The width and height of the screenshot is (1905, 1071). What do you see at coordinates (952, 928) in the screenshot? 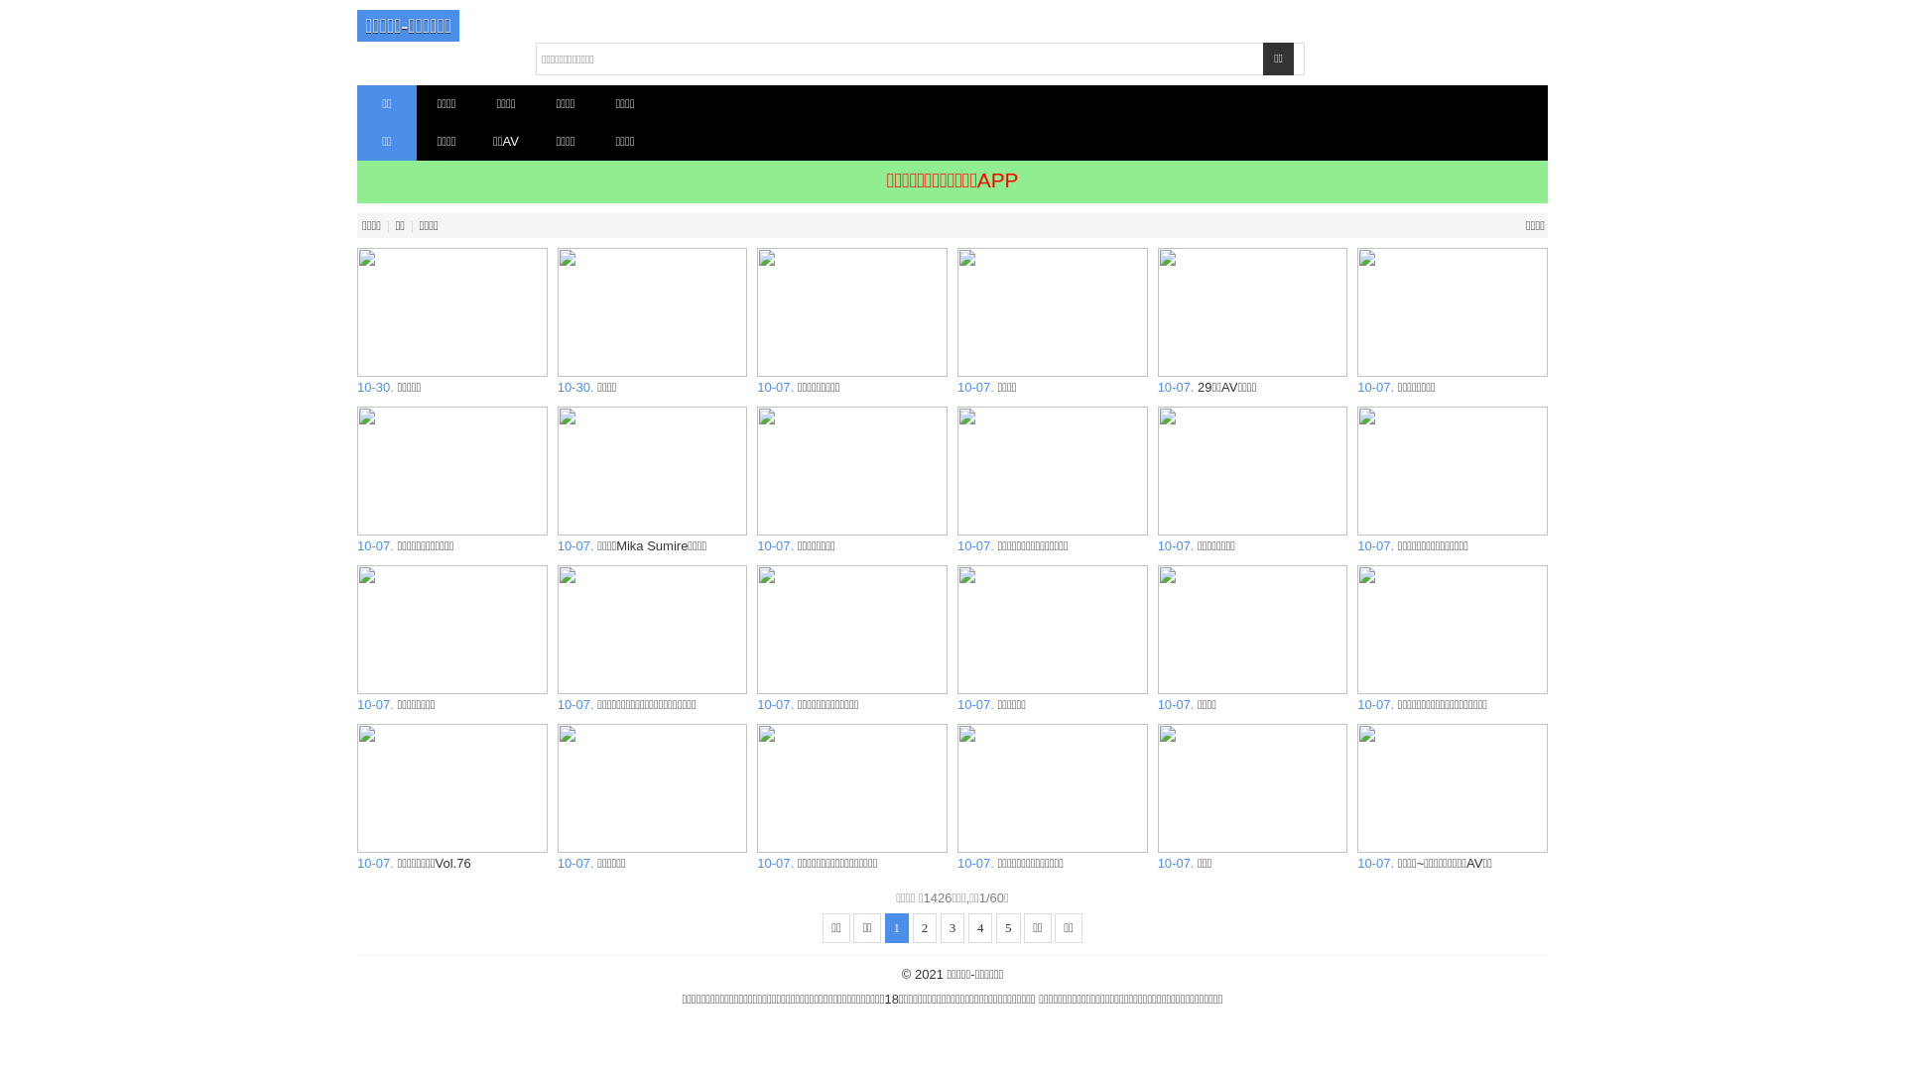
I see `3` at bounding box center [952, 928].